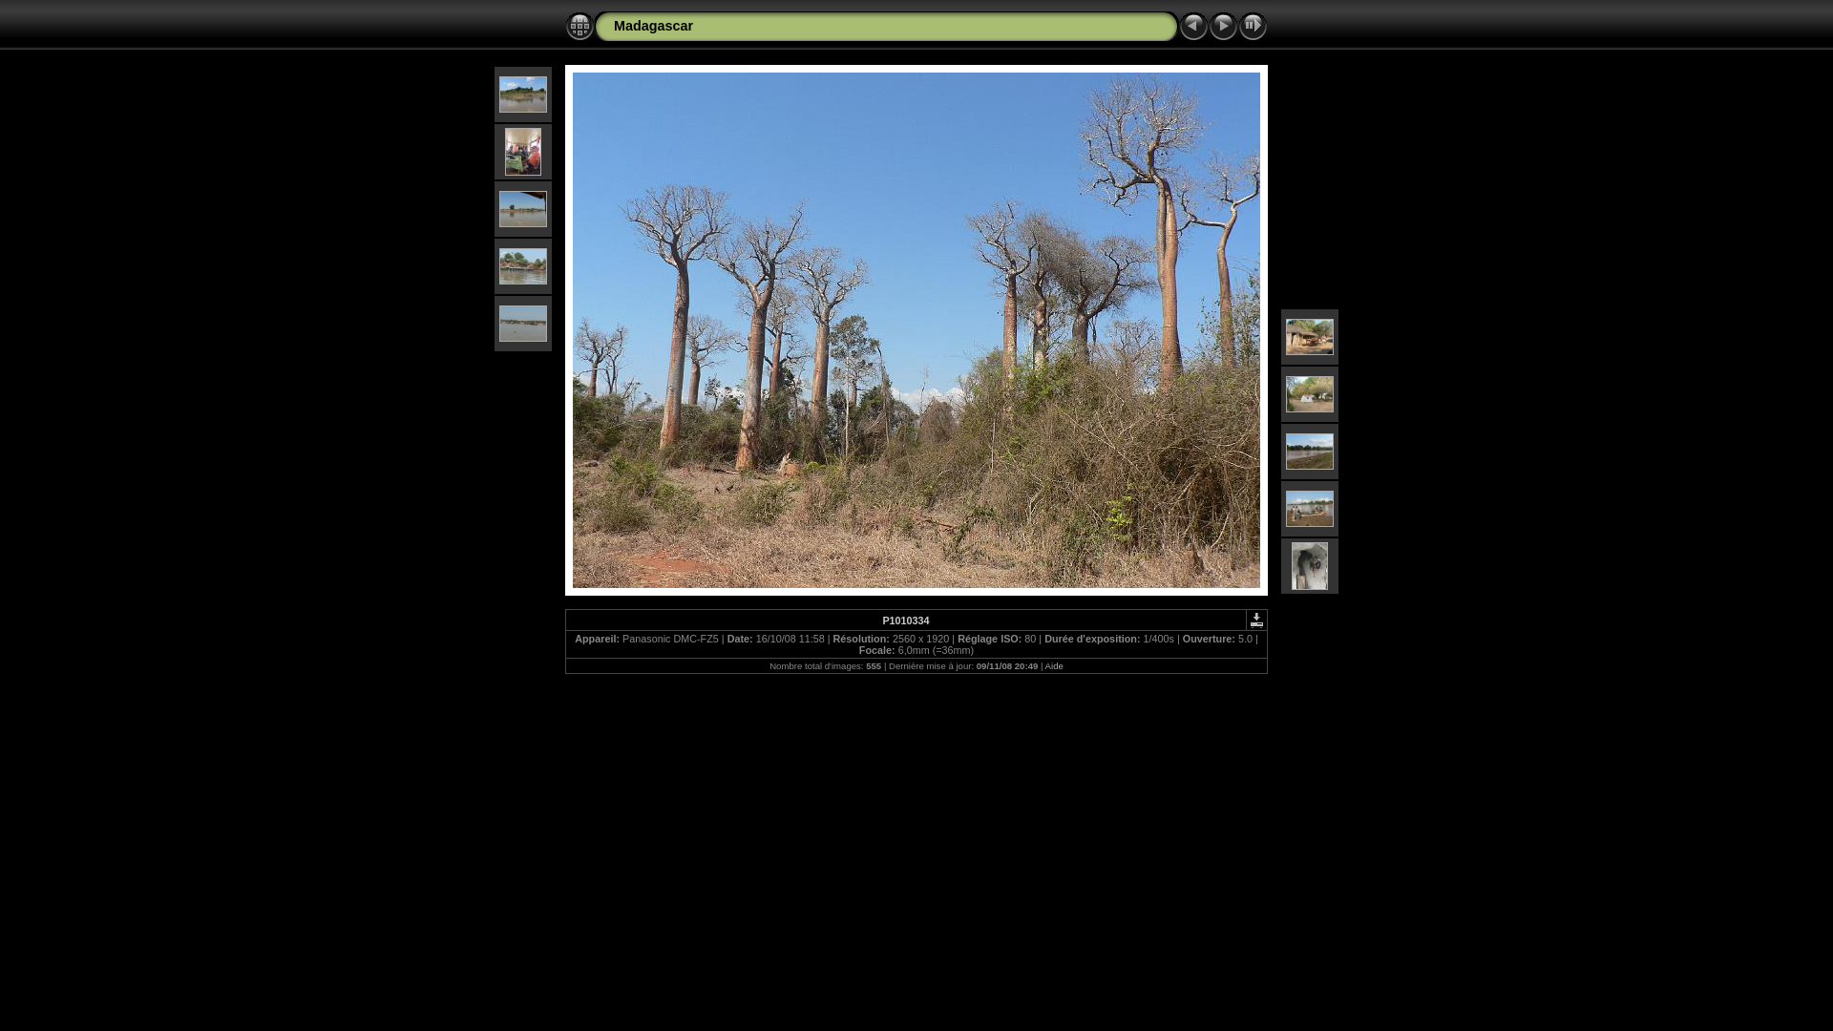 The width and height of the screenshot is (1833, 1031). Describe the element at coordinates (523, 324) in the screenshot. I see ` P1010333 ` at that location.